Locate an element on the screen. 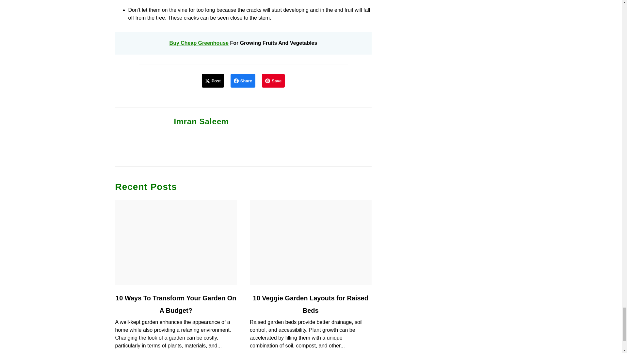 This screenshot has width=627, height=353. Buy Cheap Greenhouse is located at coordinates (199, 43).